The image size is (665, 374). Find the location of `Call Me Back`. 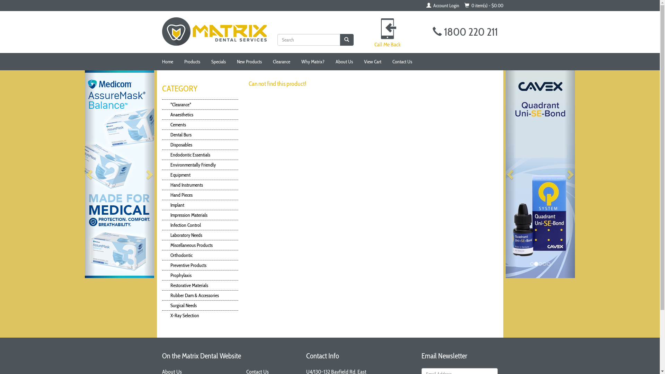

Call Me Back is located at coordinates (388, 44).